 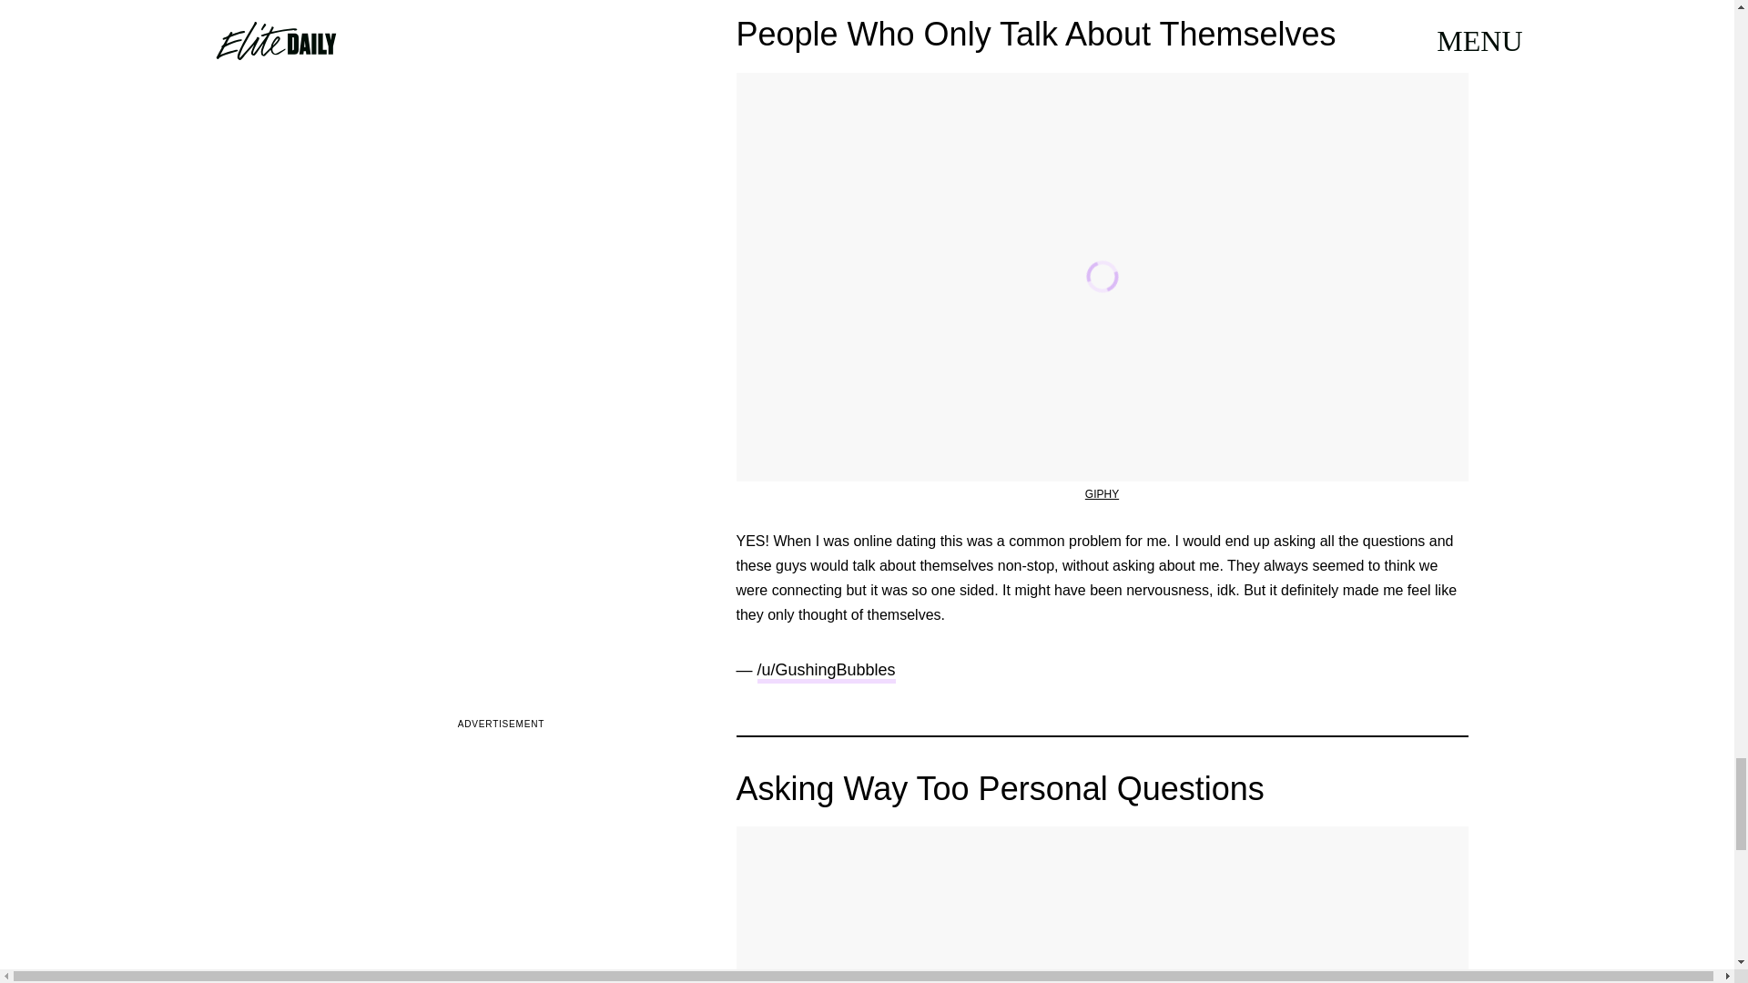 I want to click on GIPHY, so click(x=1102, y=493).